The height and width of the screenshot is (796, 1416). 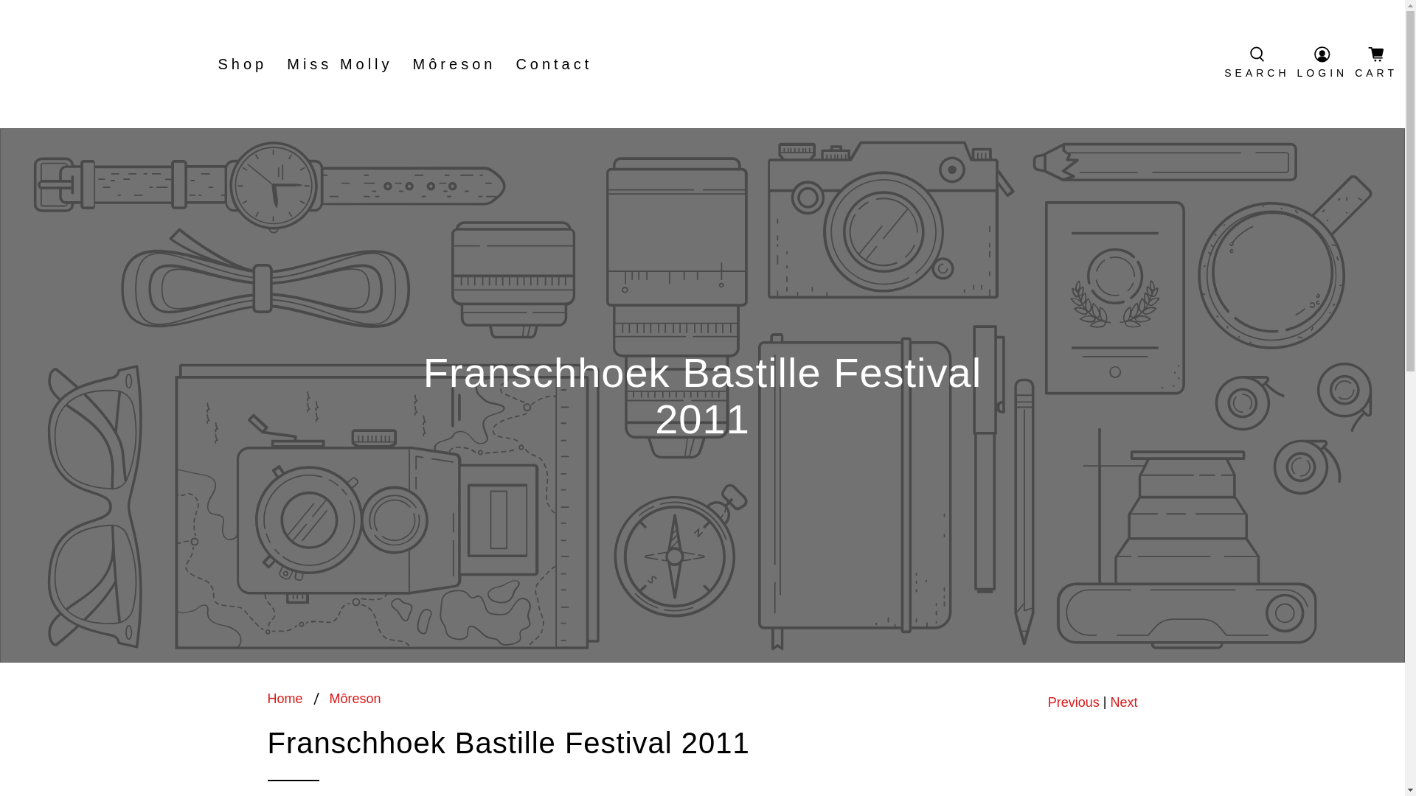 What do you see at coordinates (1123, 702) in the screenshot?
I see `Next` at bounding box center [1123, 702].